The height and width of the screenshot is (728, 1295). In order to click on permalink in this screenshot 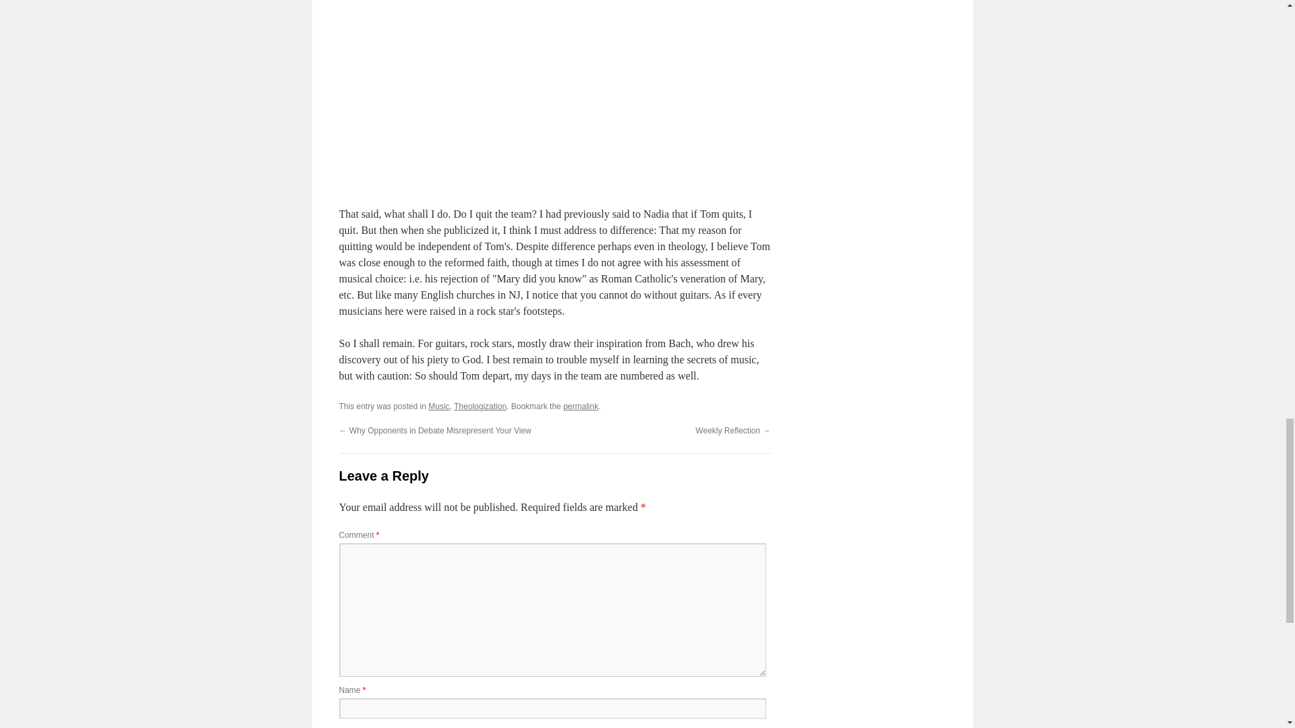, I will do `click(581, 406)`.